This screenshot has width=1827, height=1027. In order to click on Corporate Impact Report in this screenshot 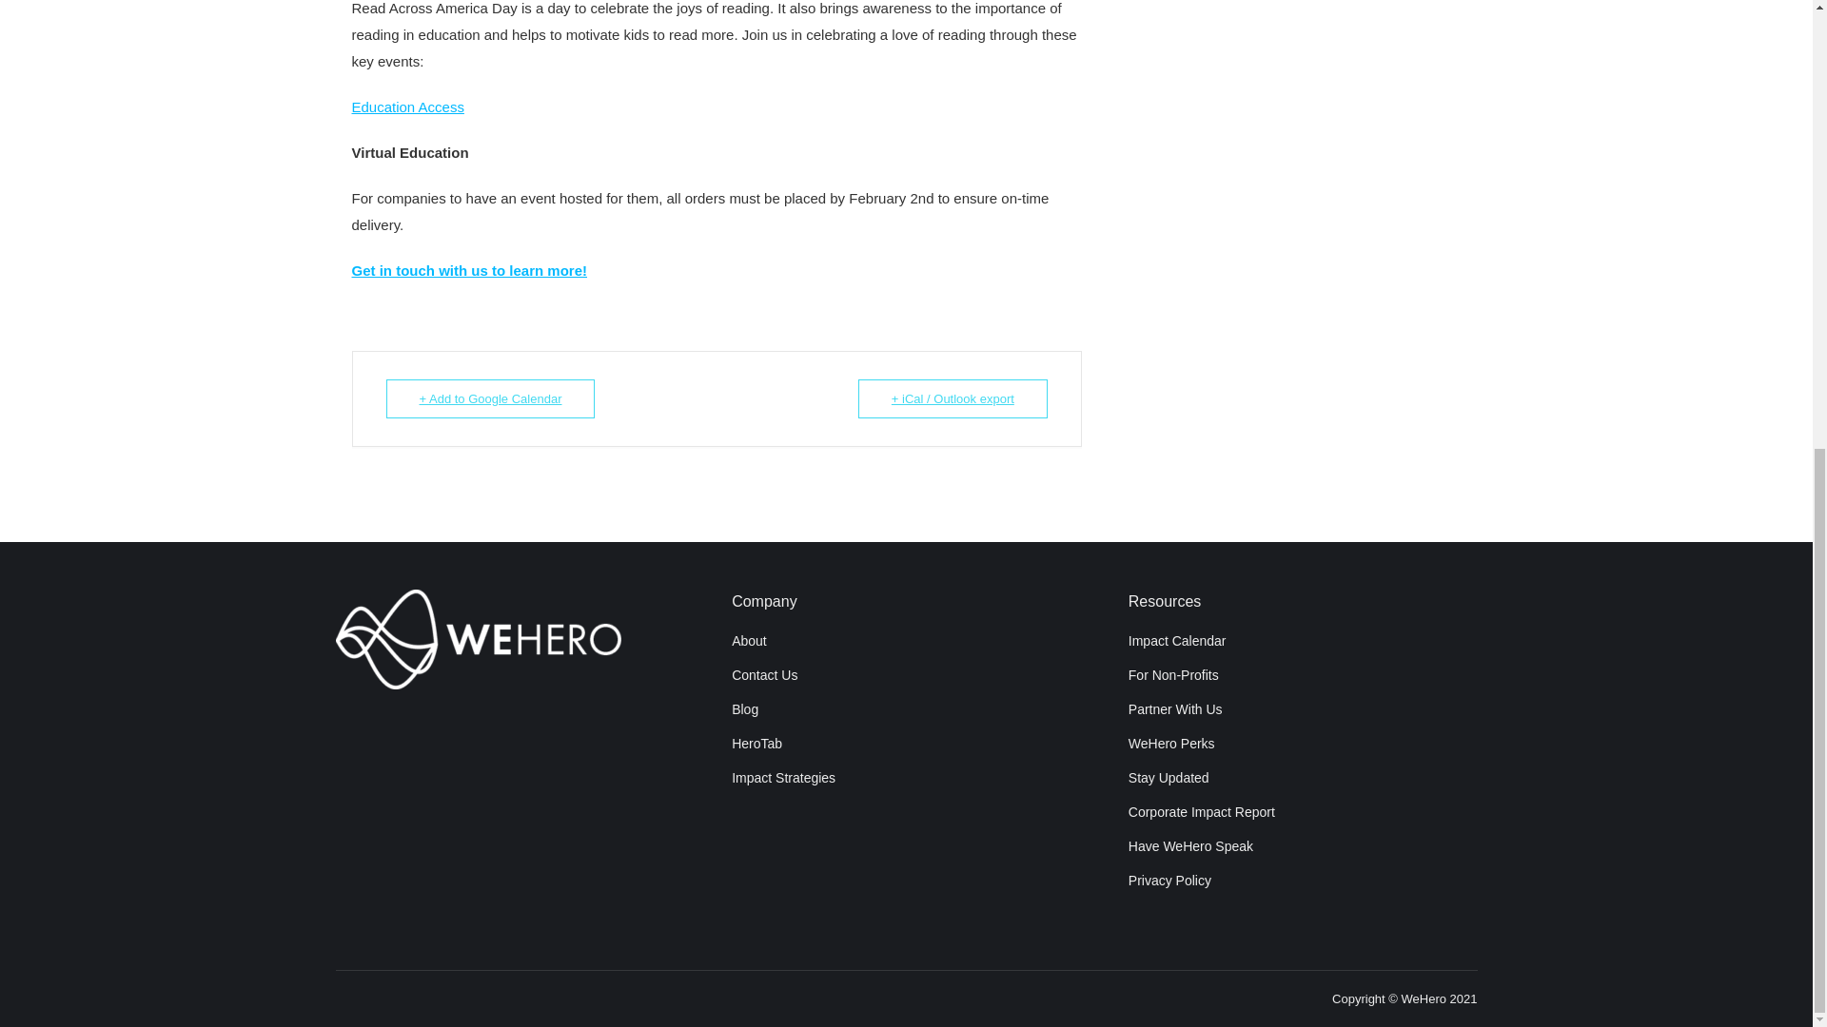, I will do `click(1202, 811)`.